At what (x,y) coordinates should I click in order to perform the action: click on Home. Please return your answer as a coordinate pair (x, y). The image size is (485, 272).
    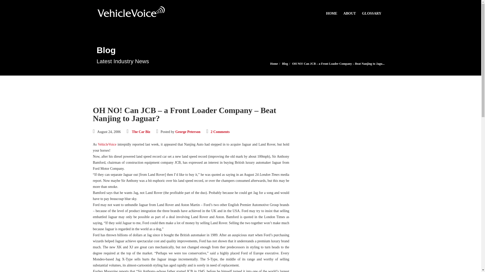
    Looking at the image, I should click on (274, 64).